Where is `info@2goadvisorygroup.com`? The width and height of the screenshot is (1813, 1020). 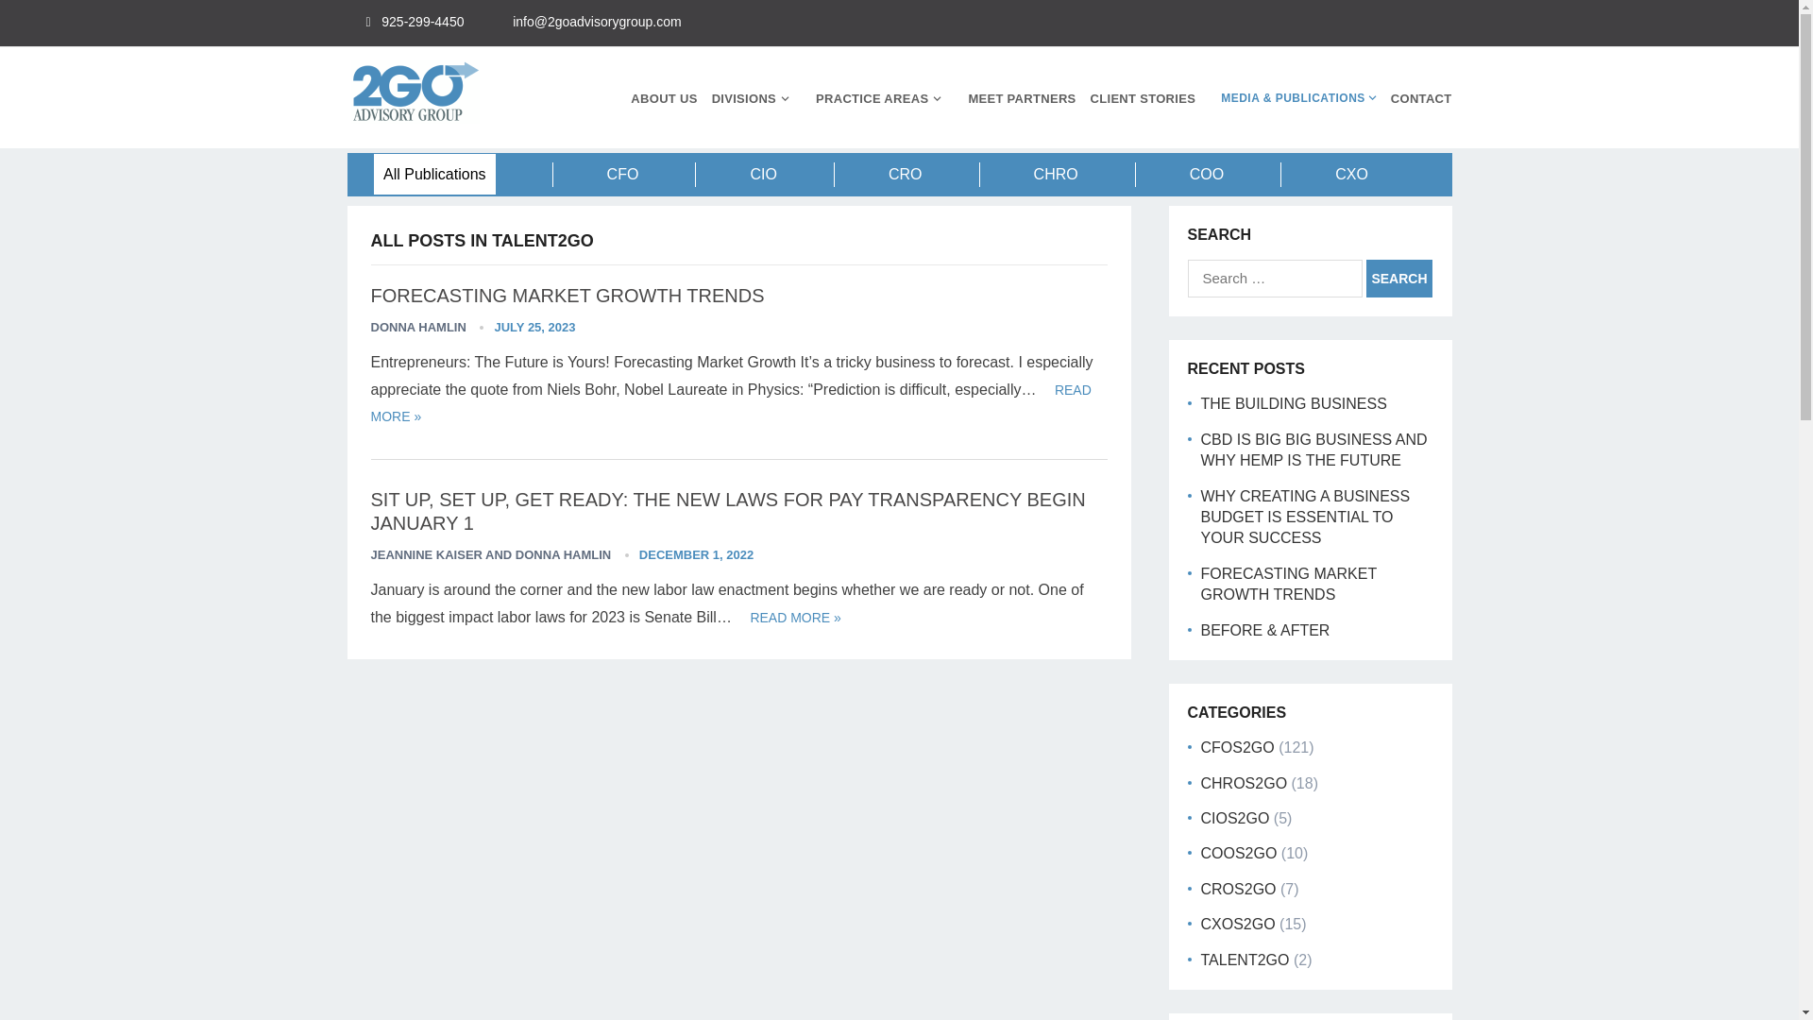 info@2goadvisorygroup.com is located at coordinates (597, 22).